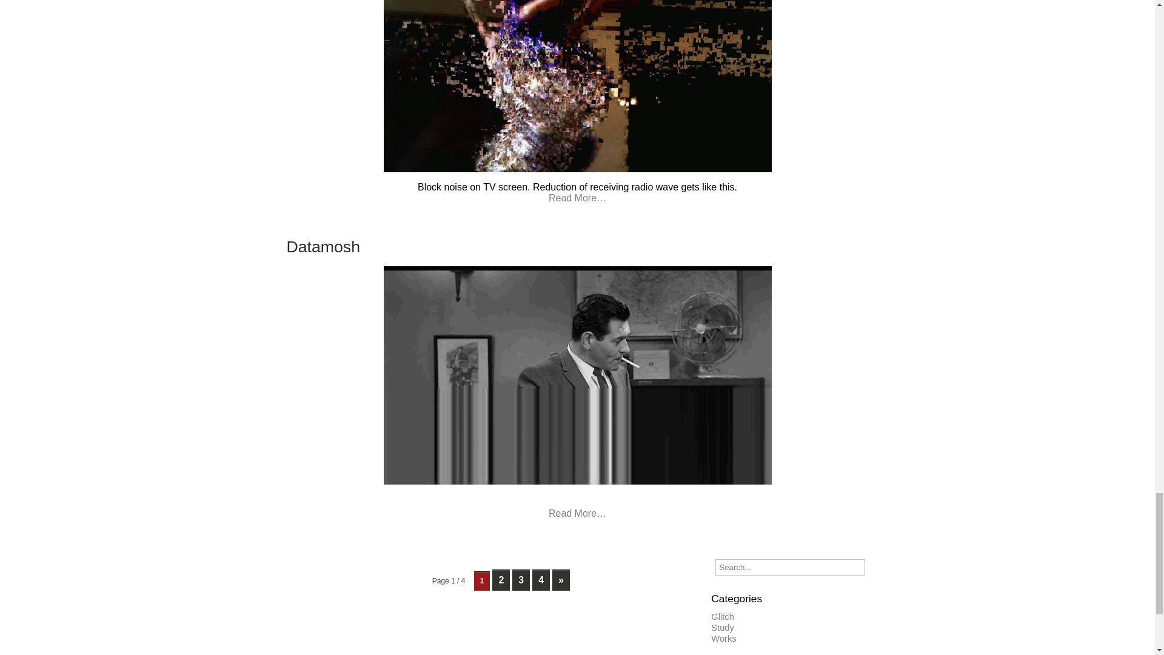 The image size is (1164, 655). I want to click on Glitch, so click(722, 616).